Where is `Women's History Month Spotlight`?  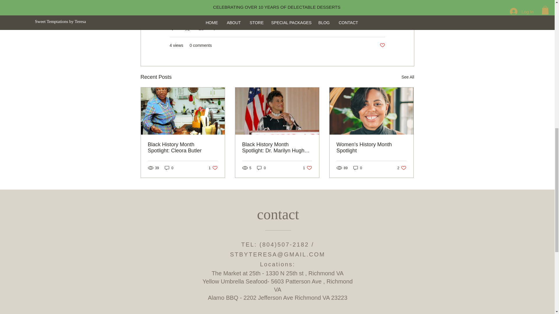 Women's History Month Spotlight is located at coordinates (371, 148).